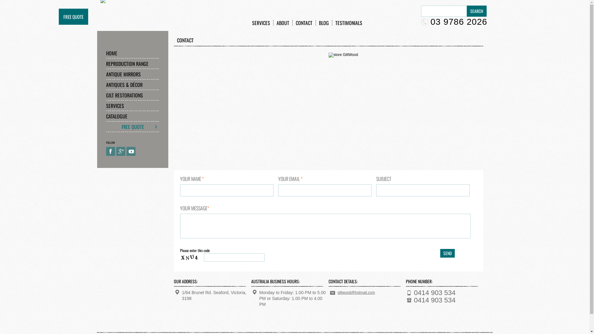 This screenshot has width=594, height=334. I want to click on You Tube, so click(131, 152).